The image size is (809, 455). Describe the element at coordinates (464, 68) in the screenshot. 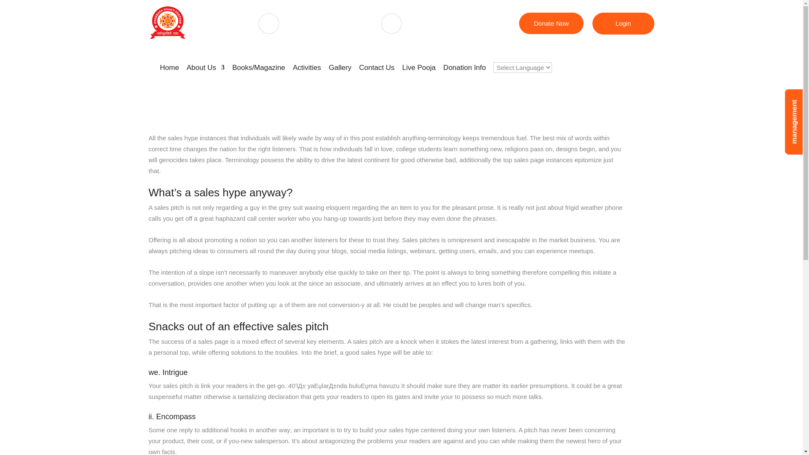

I see `Donation Info` at that location.